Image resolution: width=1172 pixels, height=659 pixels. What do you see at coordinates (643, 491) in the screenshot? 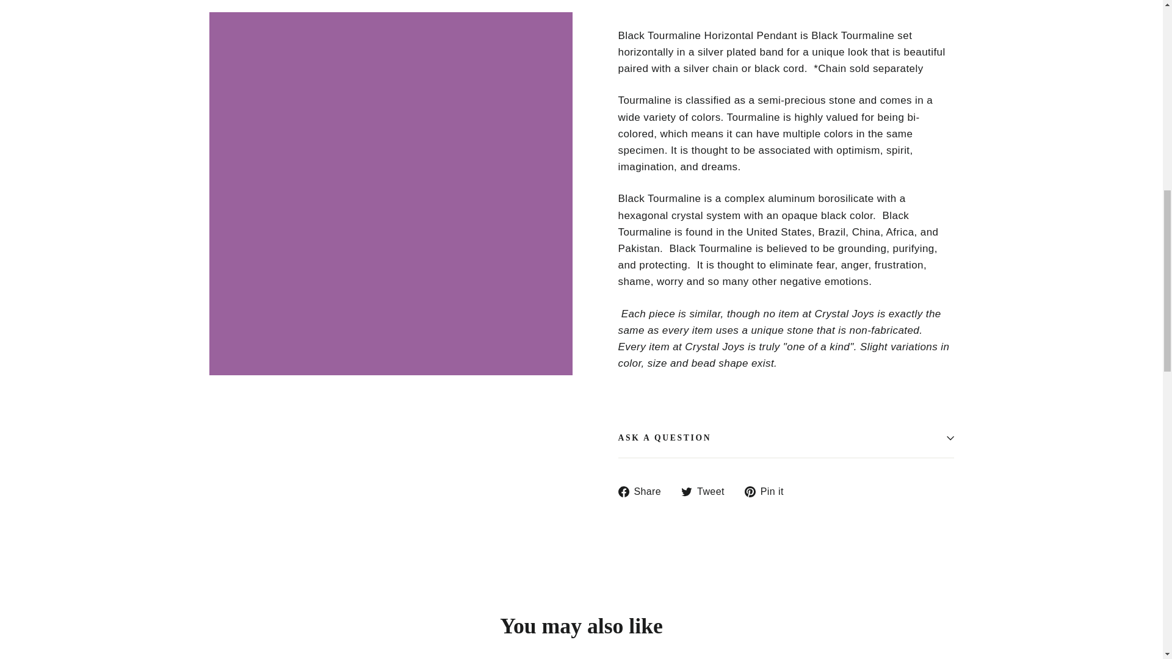
I see `Share on Facebook` at bounding box center [643, 491].